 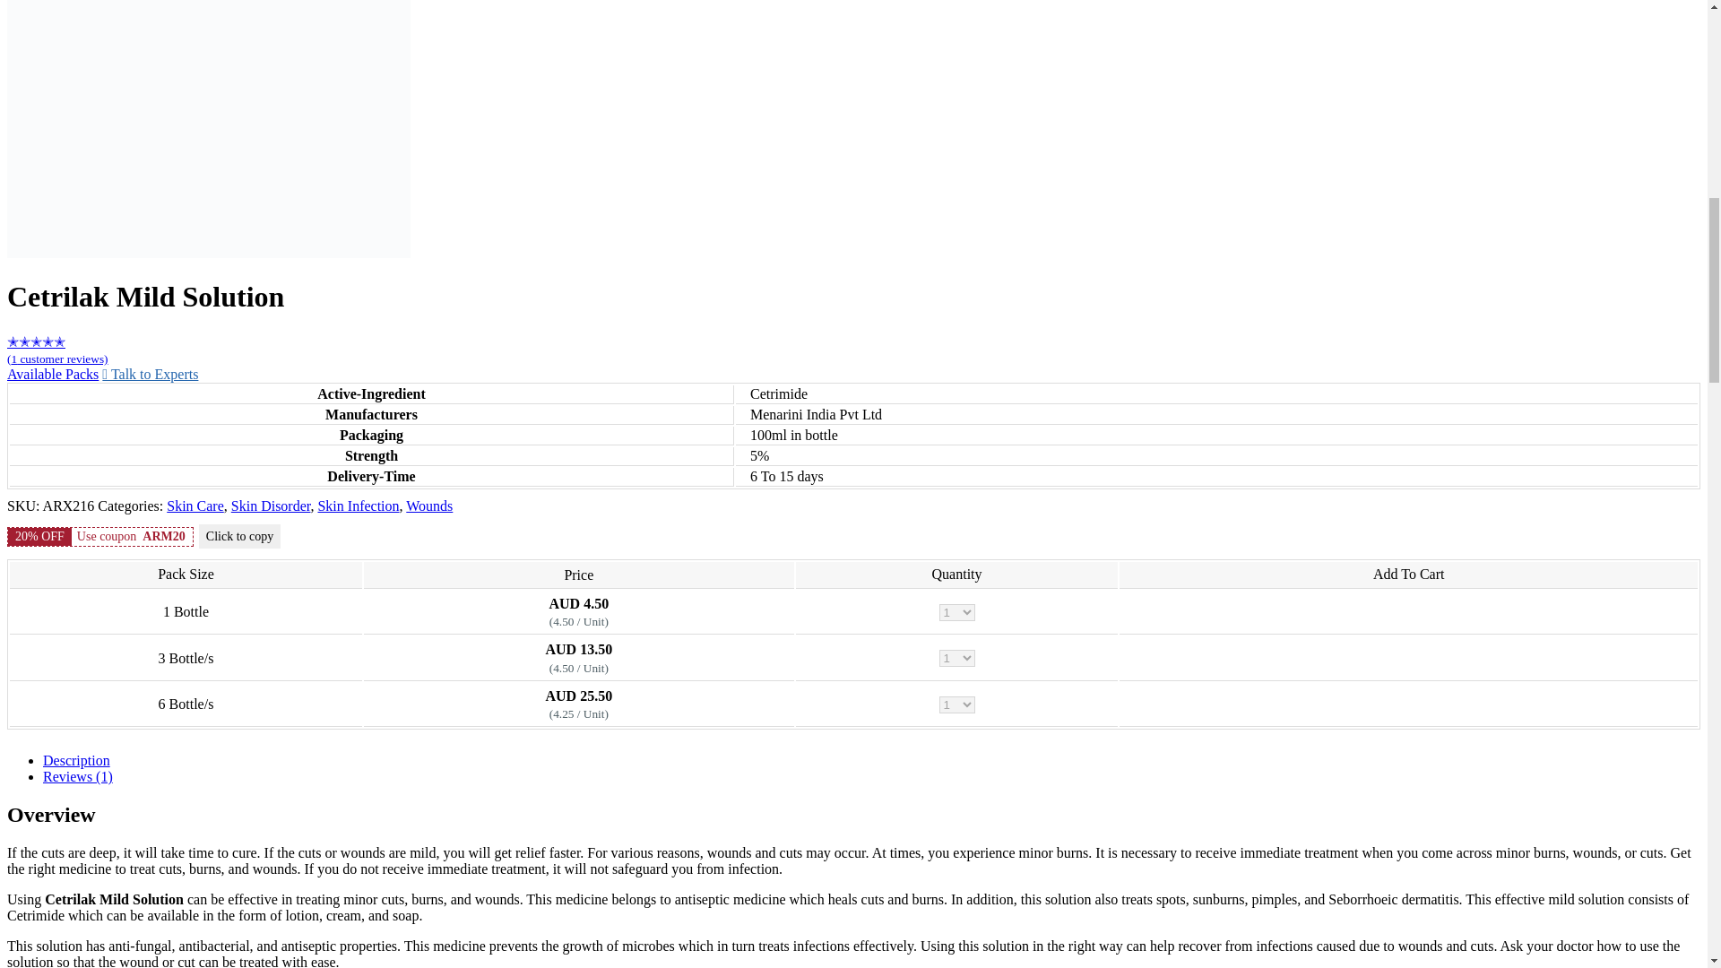 I want to click on Skin Infection, so click(x=358, y=506).